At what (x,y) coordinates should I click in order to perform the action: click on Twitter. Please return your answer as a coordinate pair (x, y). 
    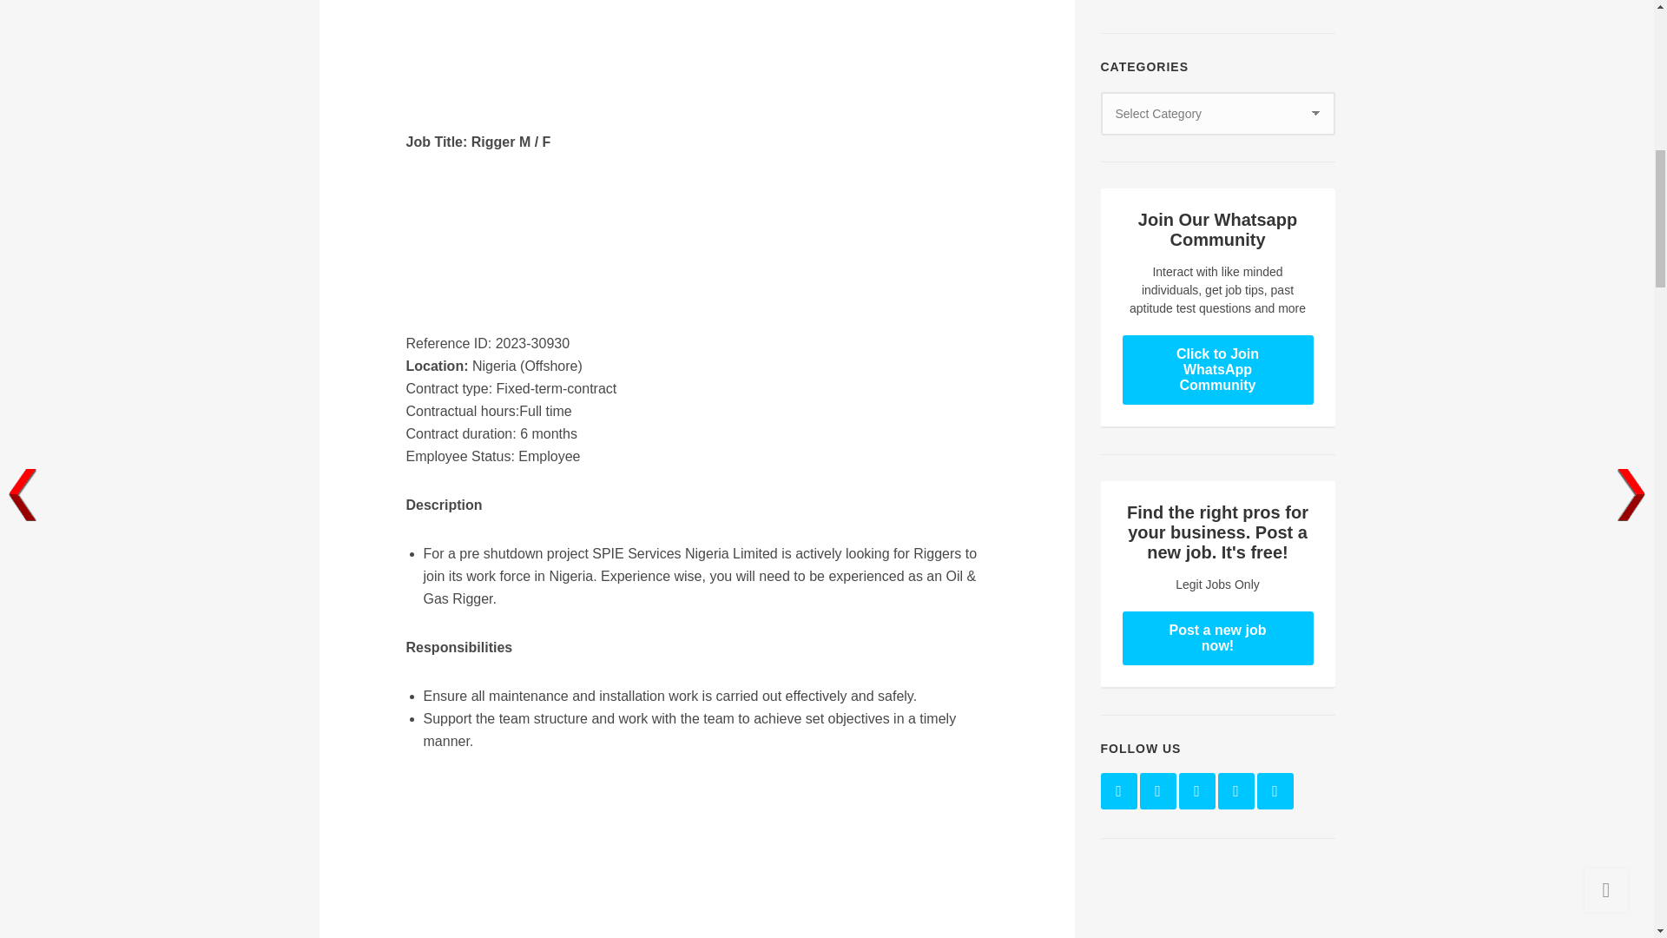
    Looking at the image, I should click on (1156, 790).